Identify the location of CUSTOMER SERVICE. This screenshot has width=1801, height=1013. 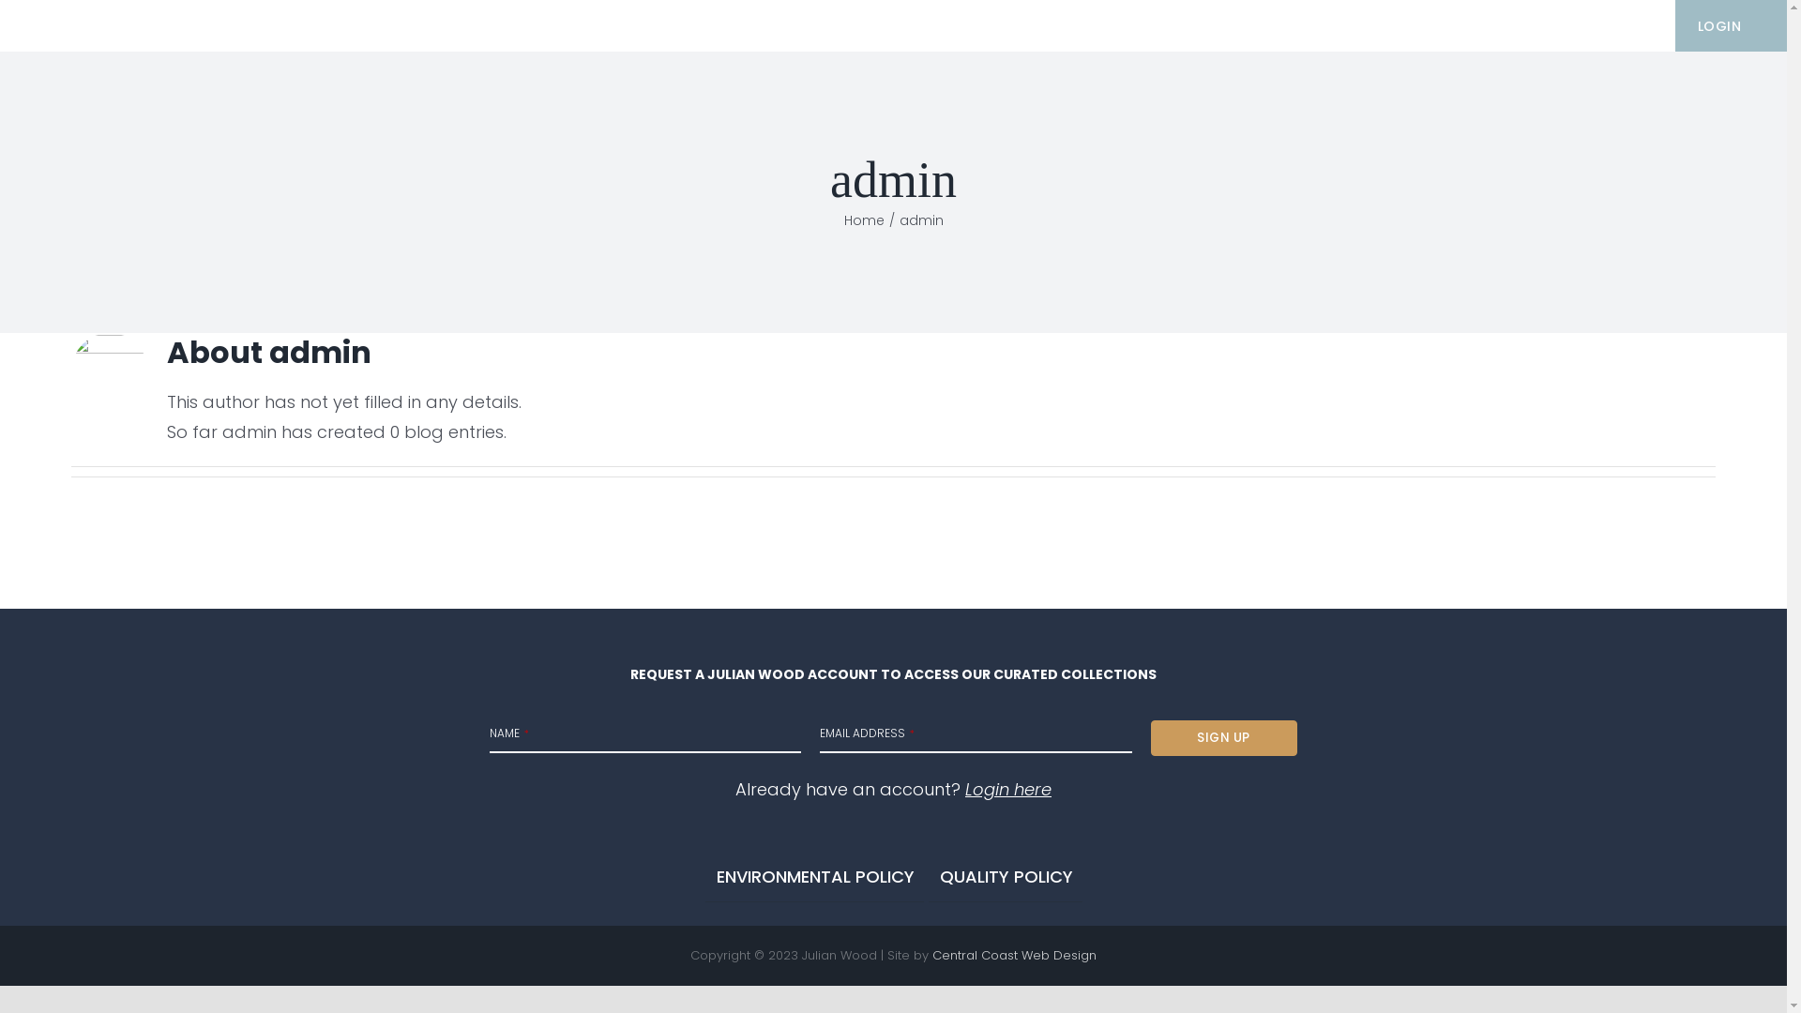
(954, 26).